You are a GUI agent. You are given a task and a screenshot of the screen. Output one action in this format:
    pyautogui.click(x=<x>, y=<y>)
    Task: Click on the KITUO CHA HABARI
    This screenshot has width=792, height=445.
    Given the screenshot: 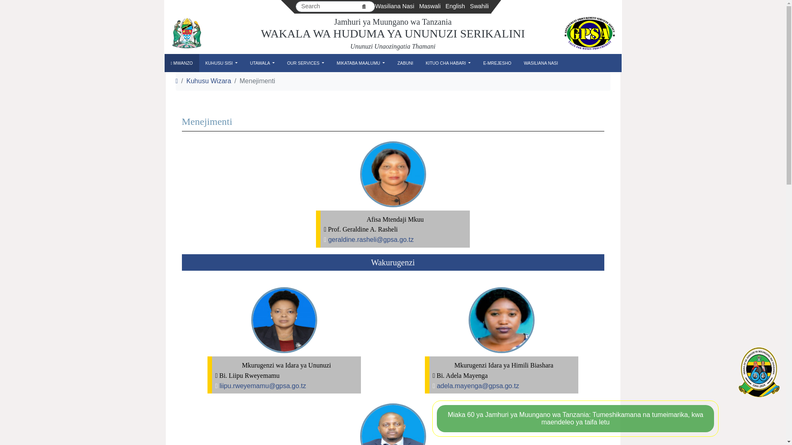 What is the action you would take?
    pyautogui.click(x=448, y=63)
    